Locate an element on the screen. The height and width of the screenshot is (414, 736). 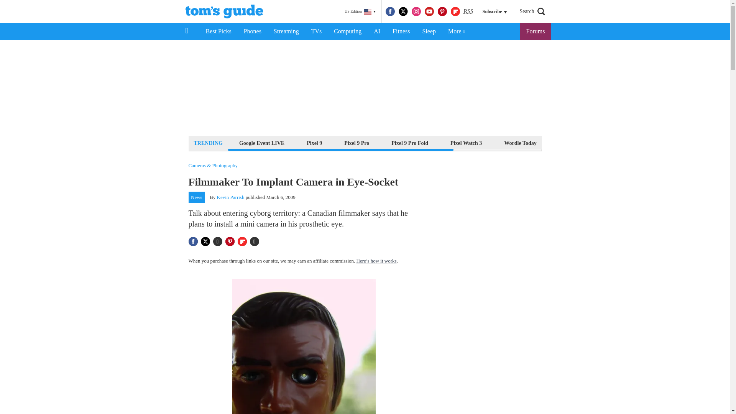
TVs is located at coordinates (317, 31).